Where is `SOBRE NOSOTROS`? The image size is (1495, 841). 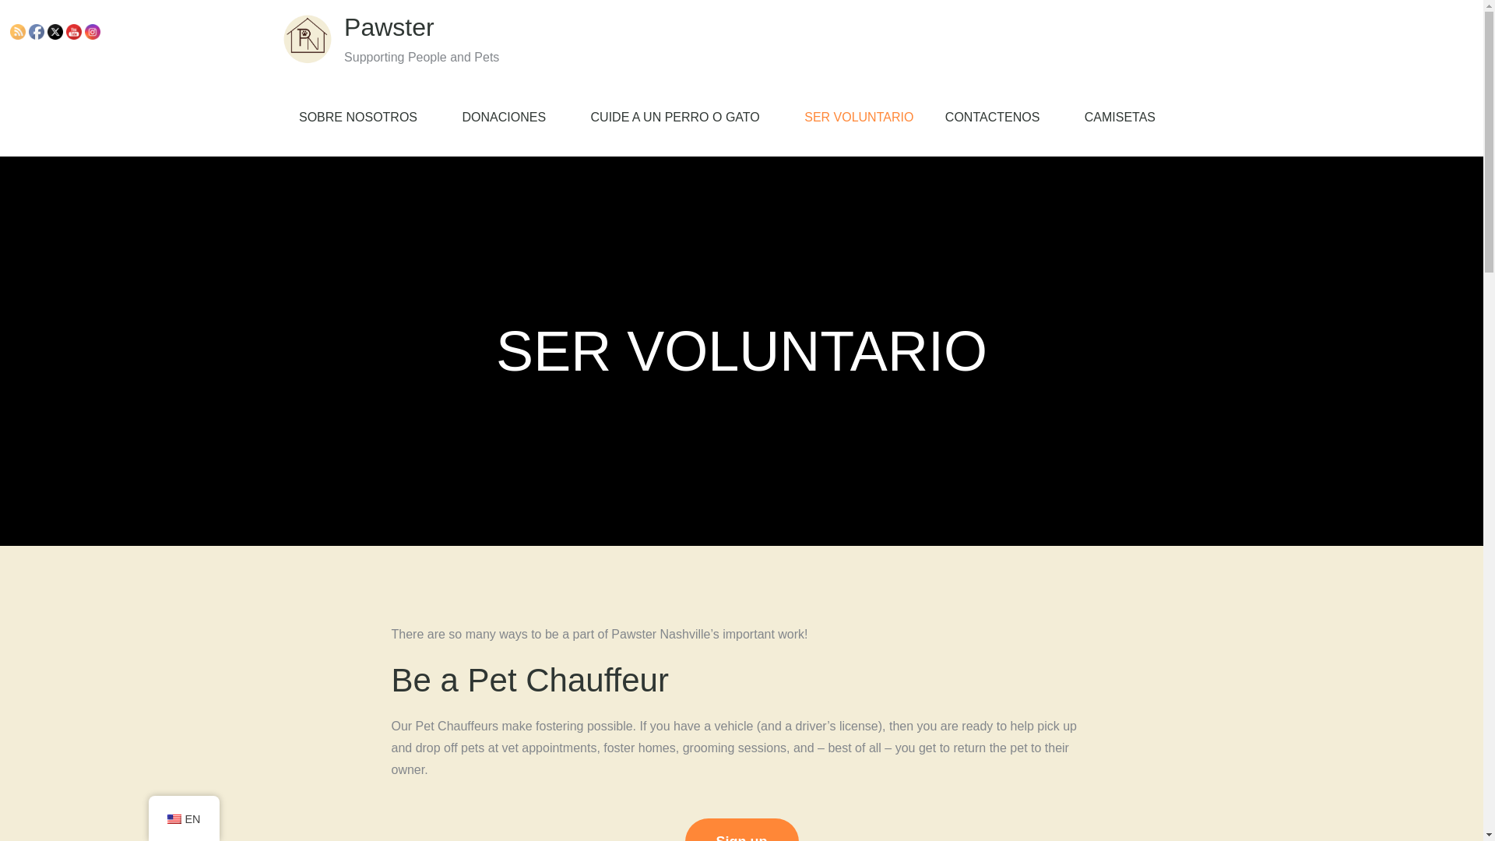
SOBRE NOSOTROS is located at coordinates (364, 117).